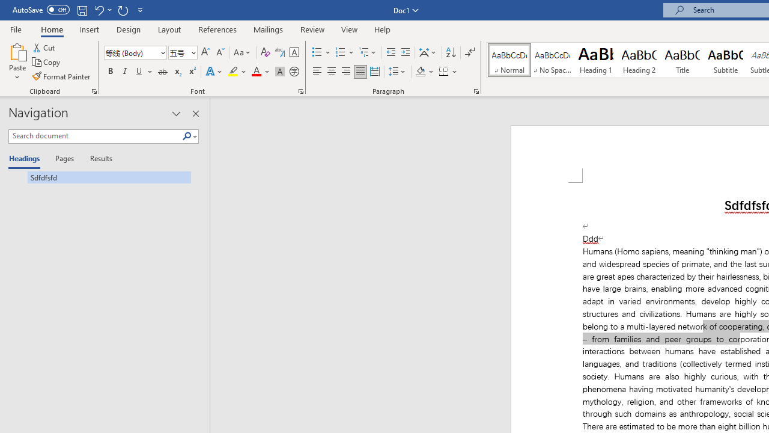 This screenshot has height=433, width=769. Describe the element at coordinates (726, 60) in the screenshot. I see `Subtitle` at that location.